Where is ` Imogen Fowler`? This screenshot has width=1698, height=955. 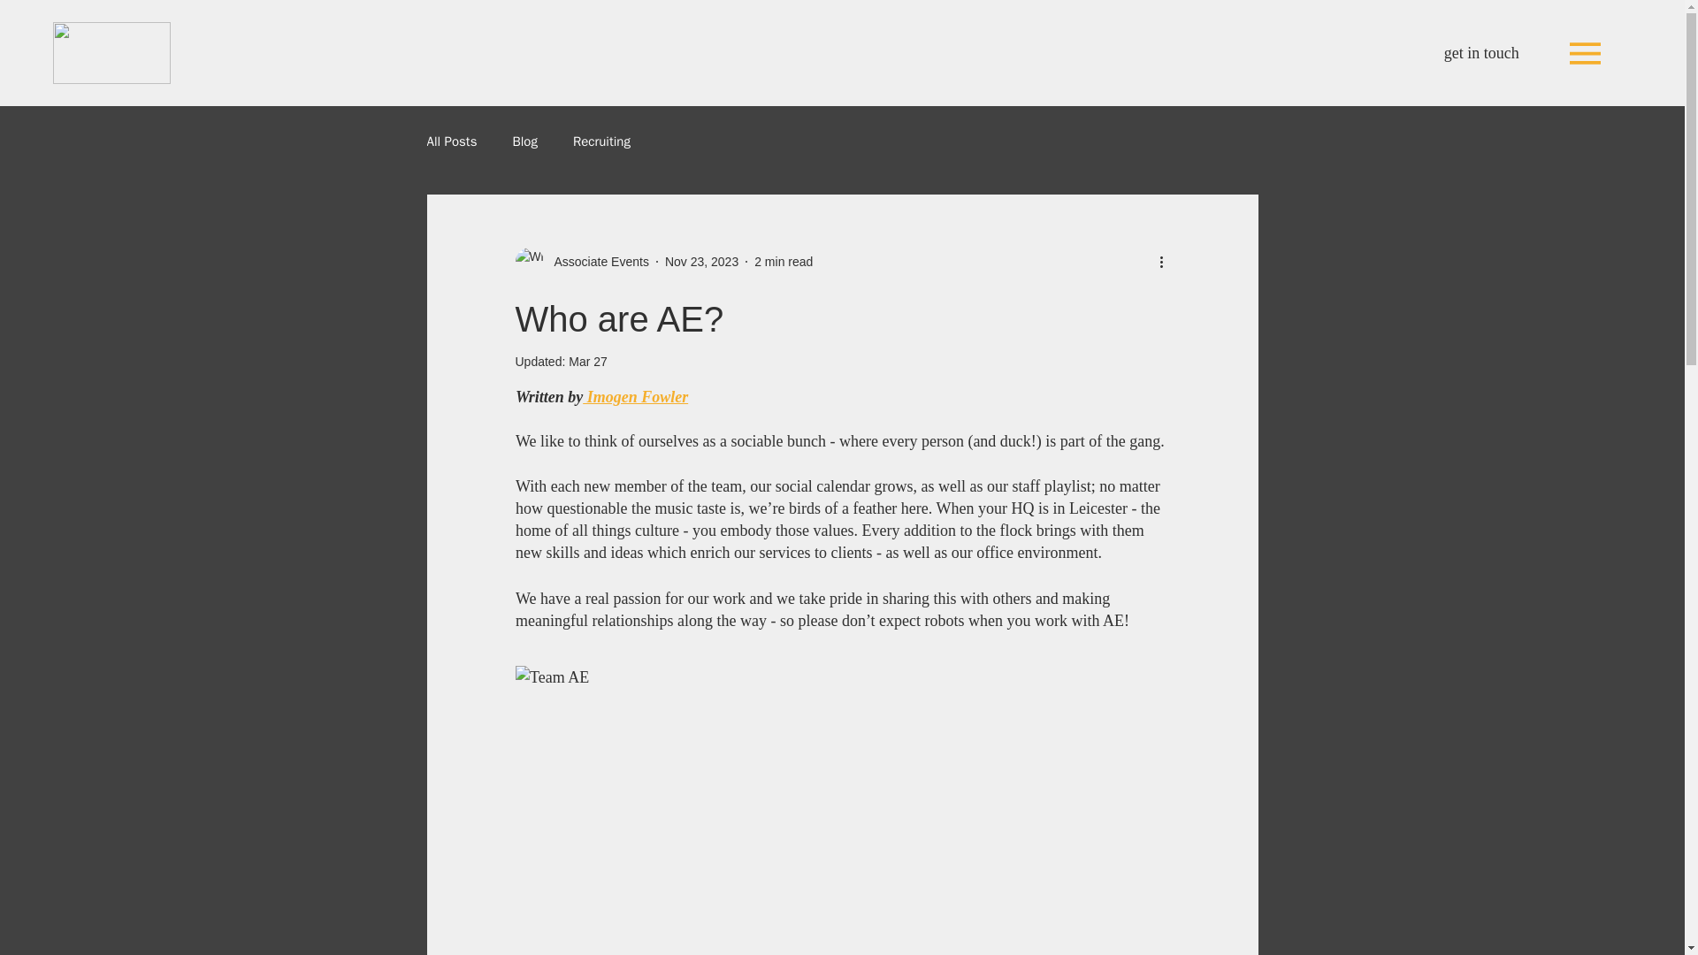
 Imogen Fowler is located at coordinates (635, 396).